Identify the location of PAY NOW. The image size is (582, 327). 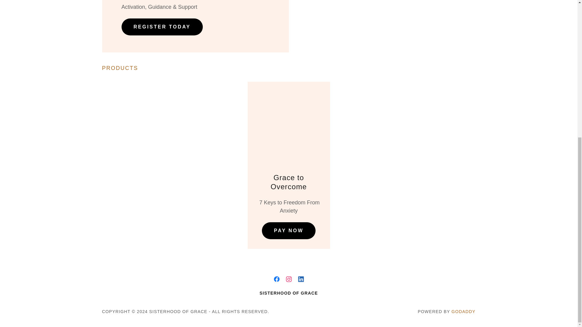
(289, 231).